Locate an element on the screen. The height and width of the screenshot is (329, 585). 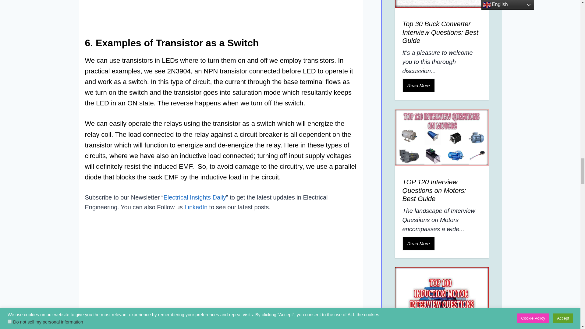
Pinterest is located at coordinates (157, 327).